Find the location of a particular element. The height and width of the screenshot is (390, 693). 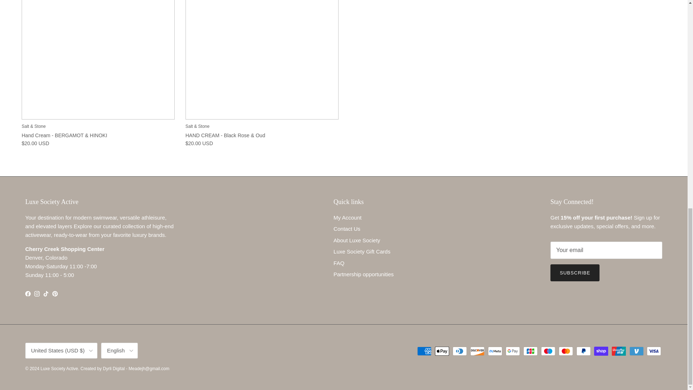

Luxe Society Active on Facebook is located at coordinates (27, 293).